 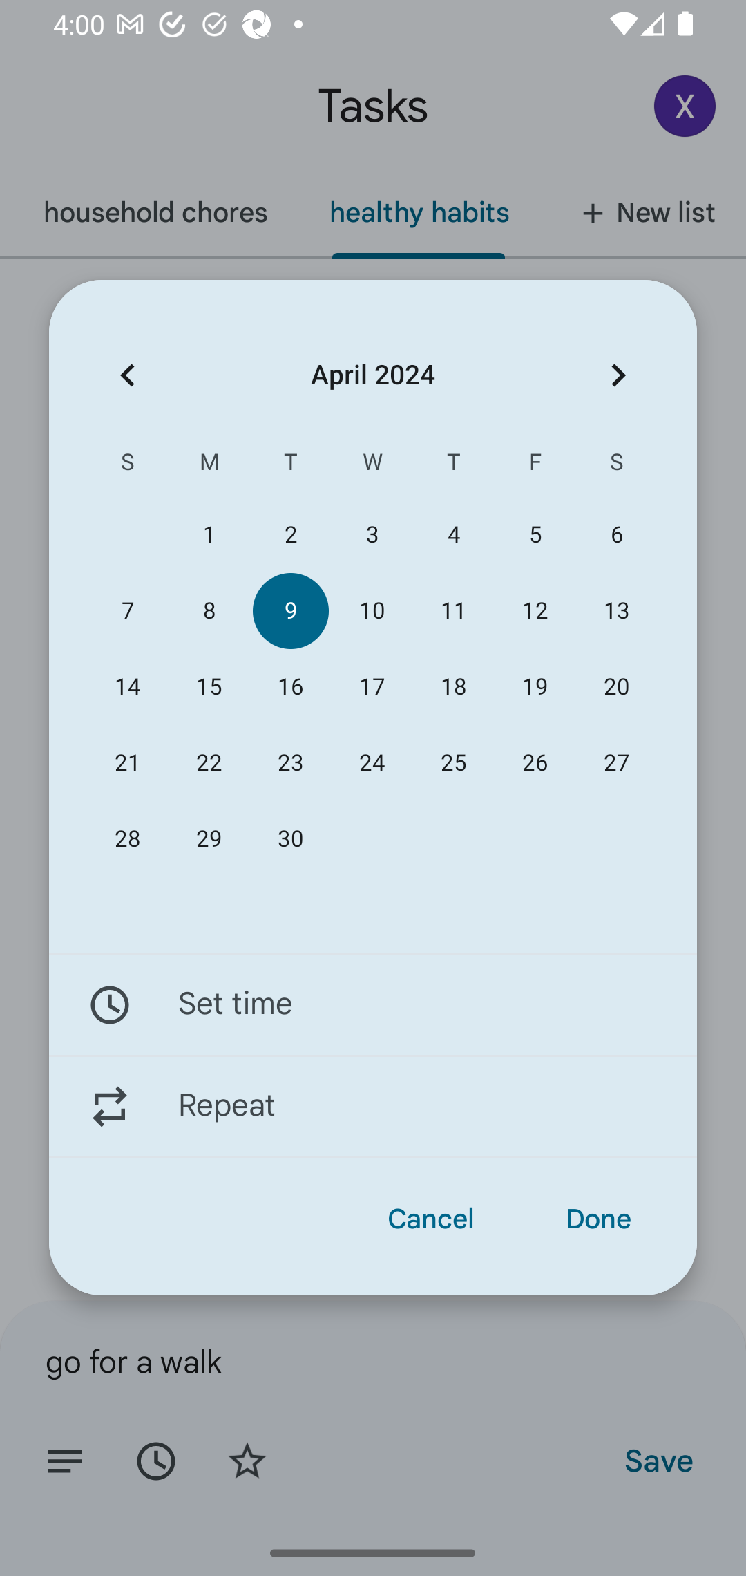 I want to click on 1 01 April 2024, so click(x=209, y=535).